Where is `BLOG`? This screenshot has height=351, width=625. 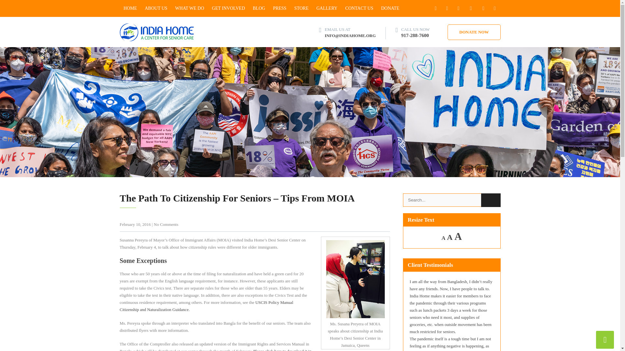
BLOG is located at coordinates (259, 8).